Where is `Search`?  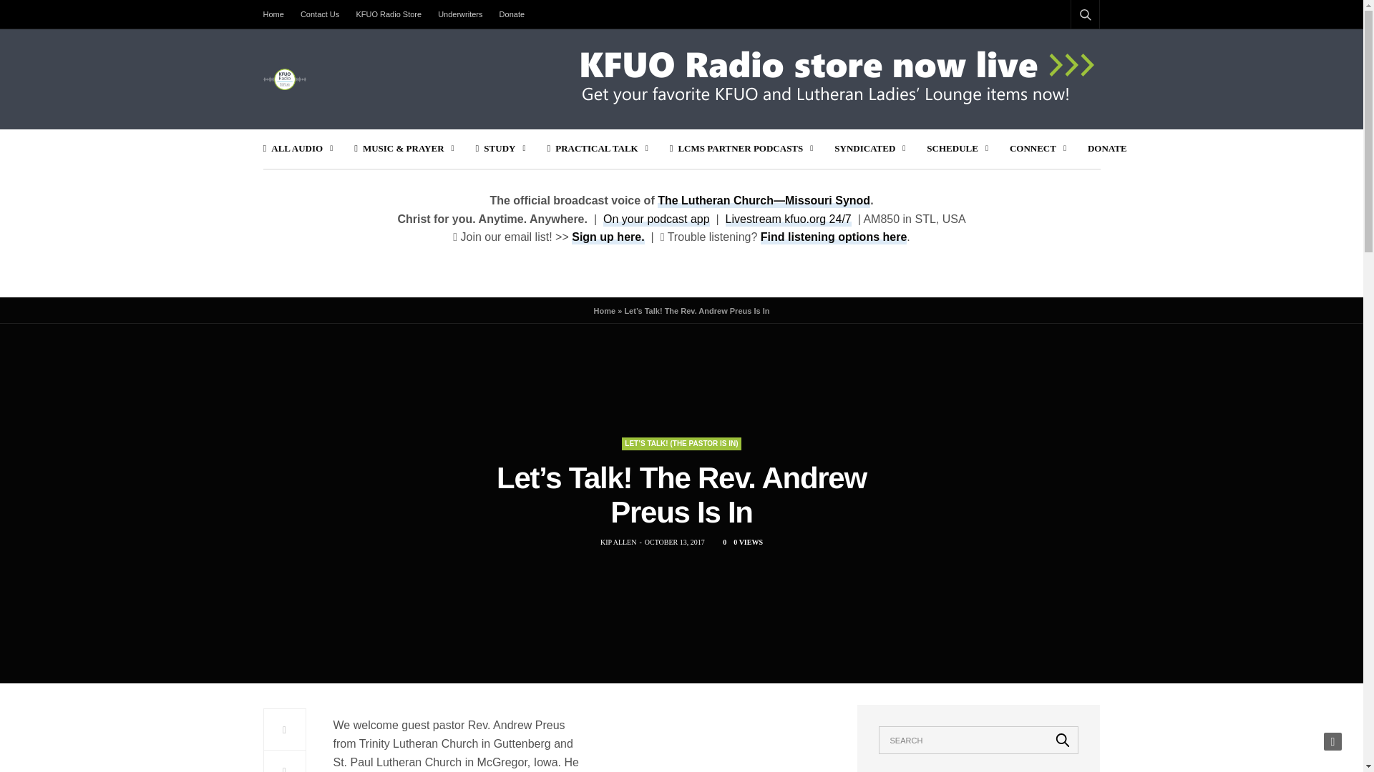
Search is located at coordinates (1063, 740).